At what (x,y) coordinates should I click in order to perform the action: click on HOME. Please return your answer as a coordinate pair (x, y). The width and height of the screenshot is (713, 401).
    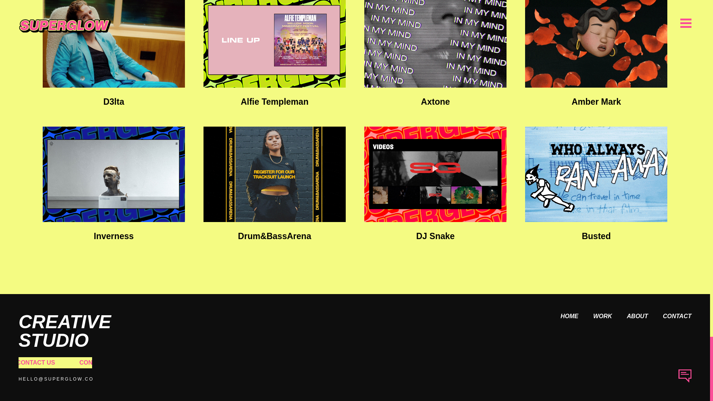
    Looking at the image, I should click on (561, 316).